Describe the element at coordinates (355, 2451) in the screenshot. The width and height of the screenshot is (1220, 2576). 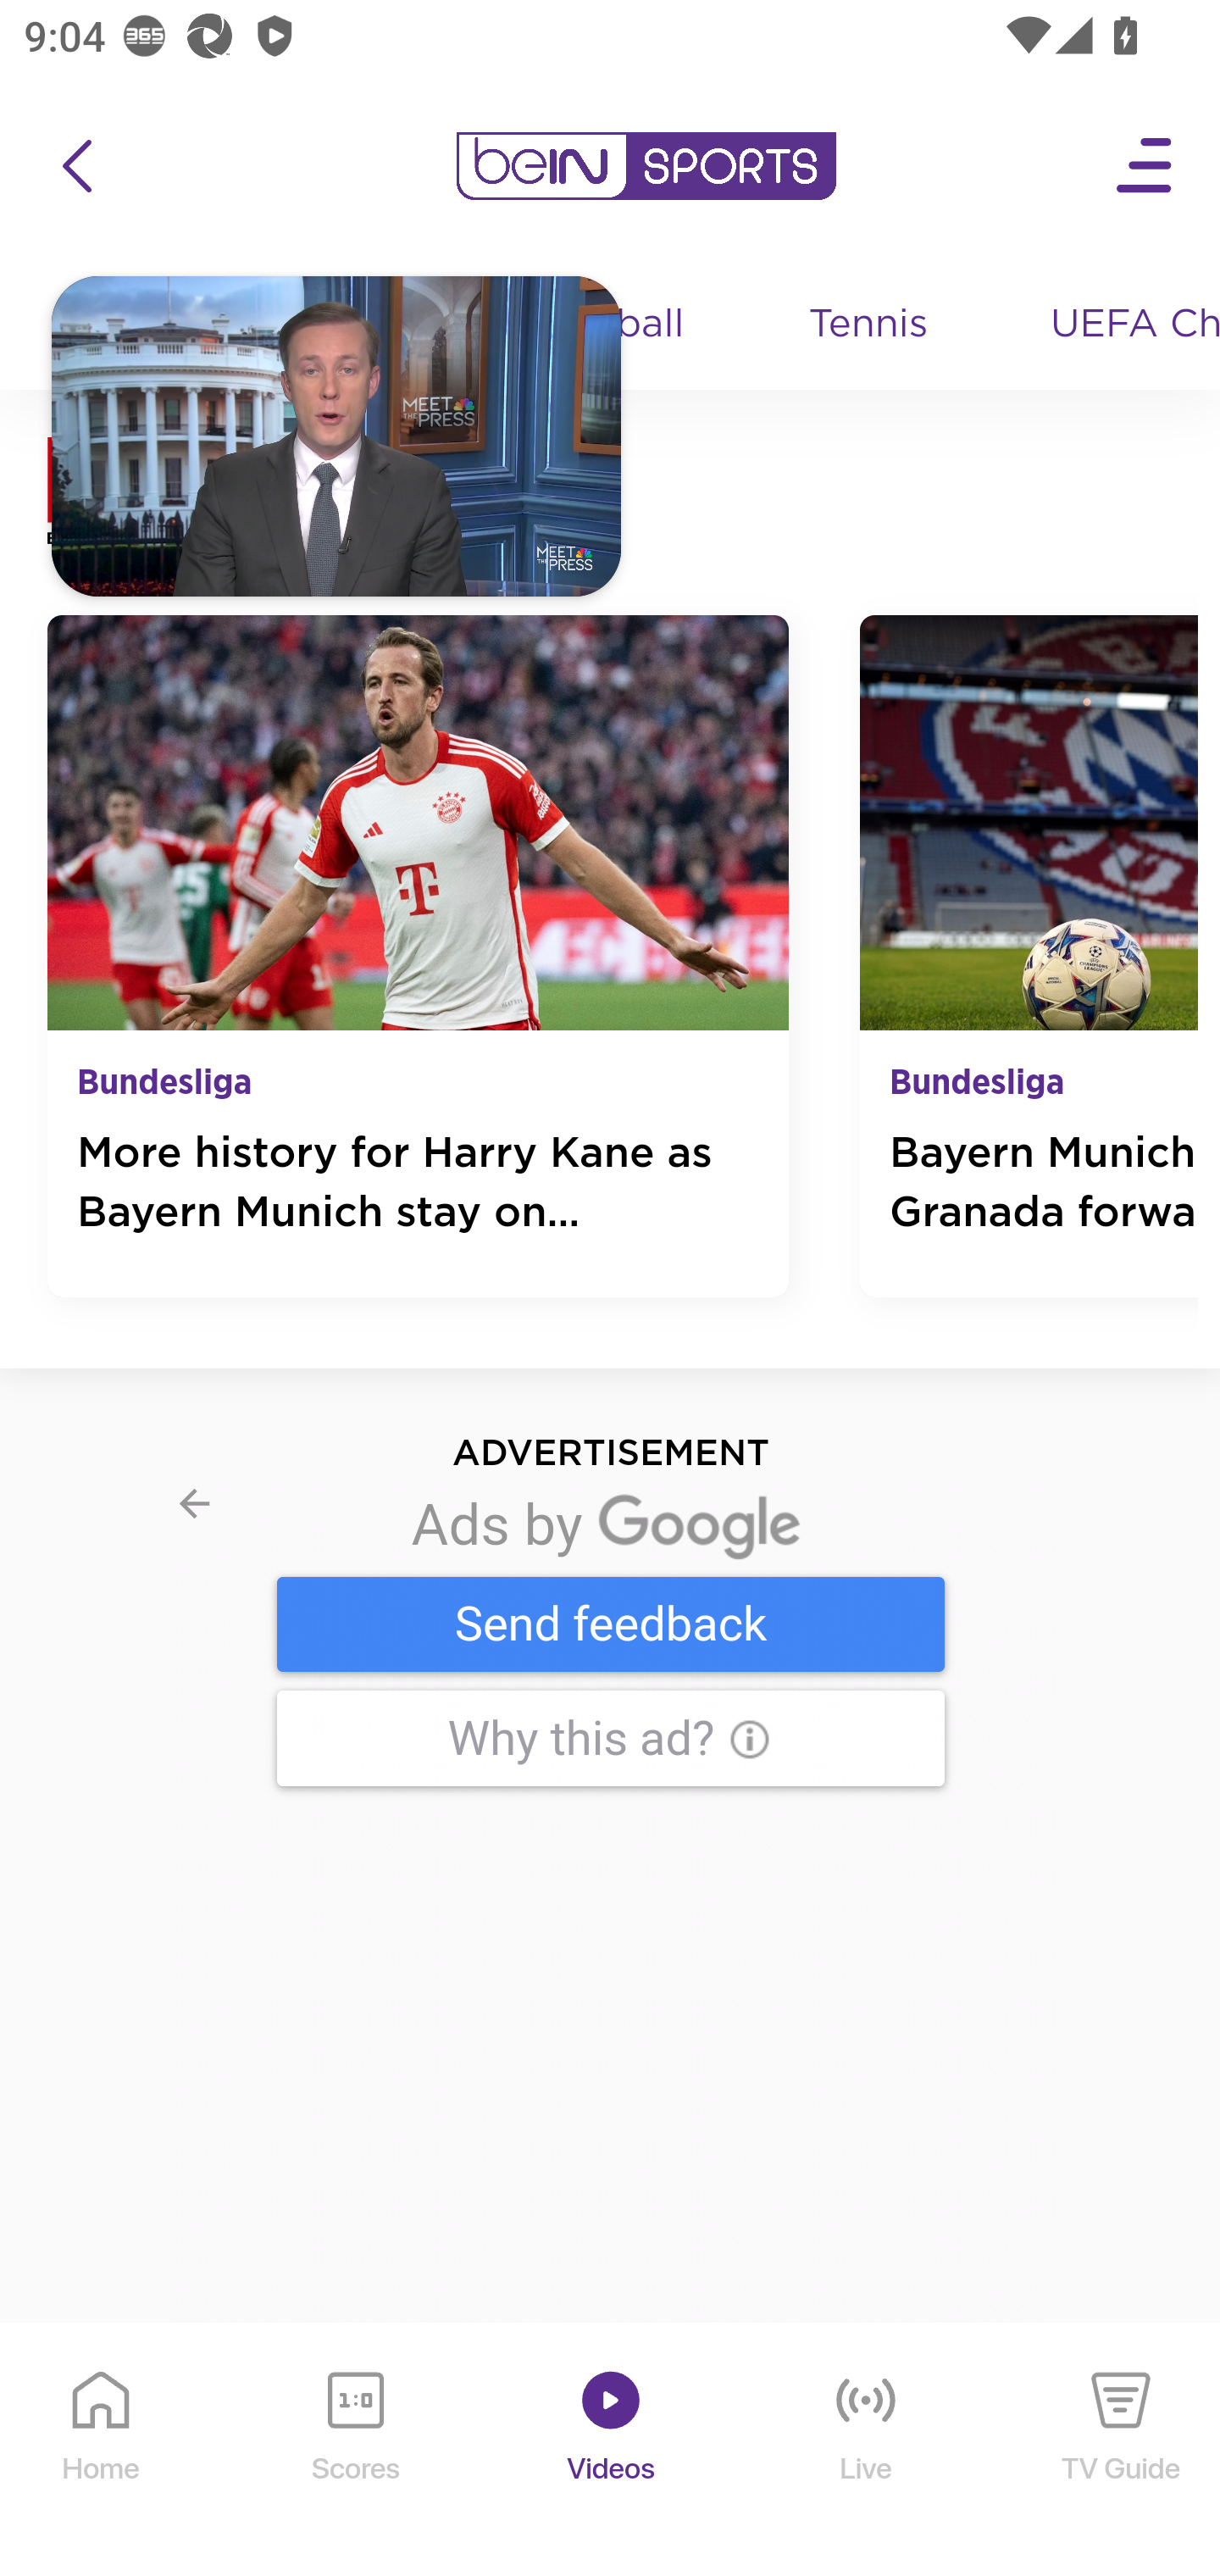
I see `Scores Scores Icon Scores` at that location.